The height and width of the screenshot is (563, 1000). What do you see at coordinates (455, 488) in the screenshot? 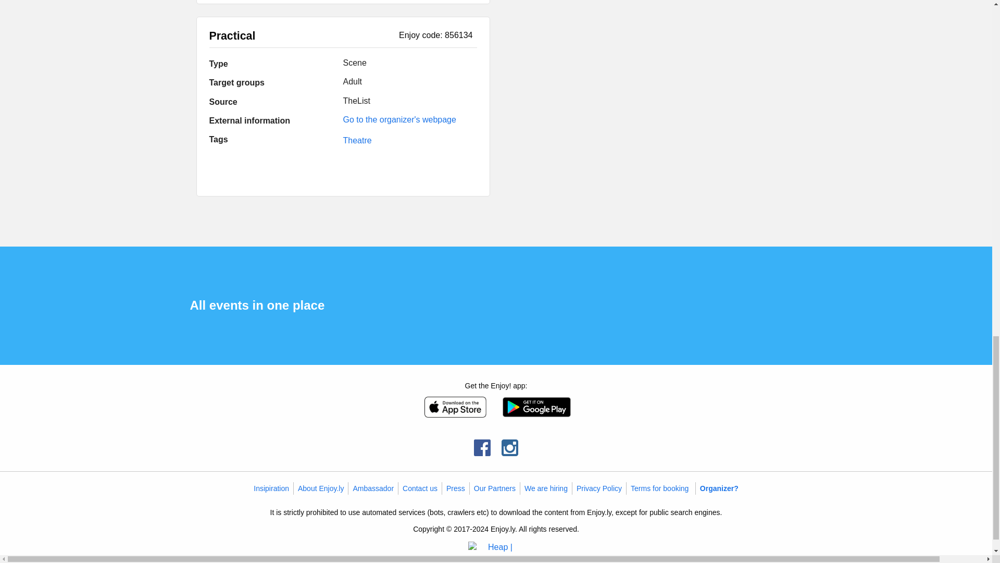
I see `Press` at bounding box center [455, 488].